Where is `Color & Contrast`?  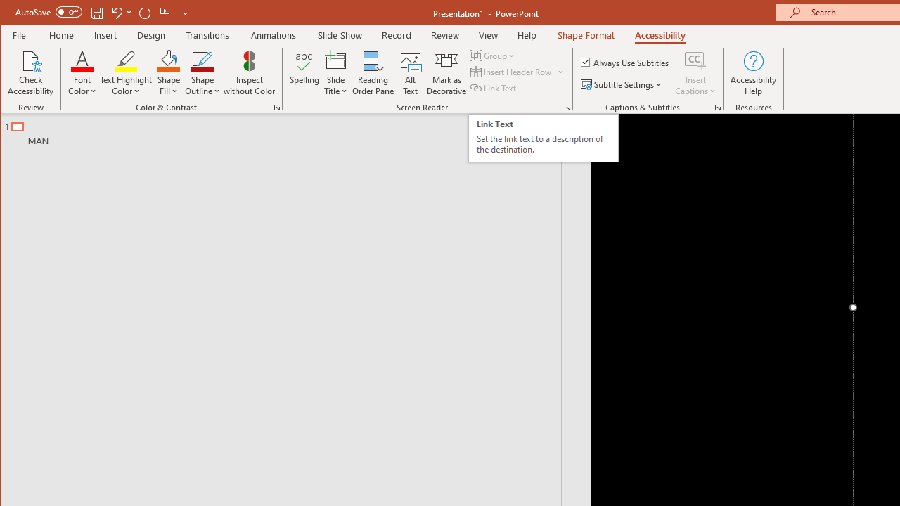 Color & Contrast is located at coordinates (277, 107).